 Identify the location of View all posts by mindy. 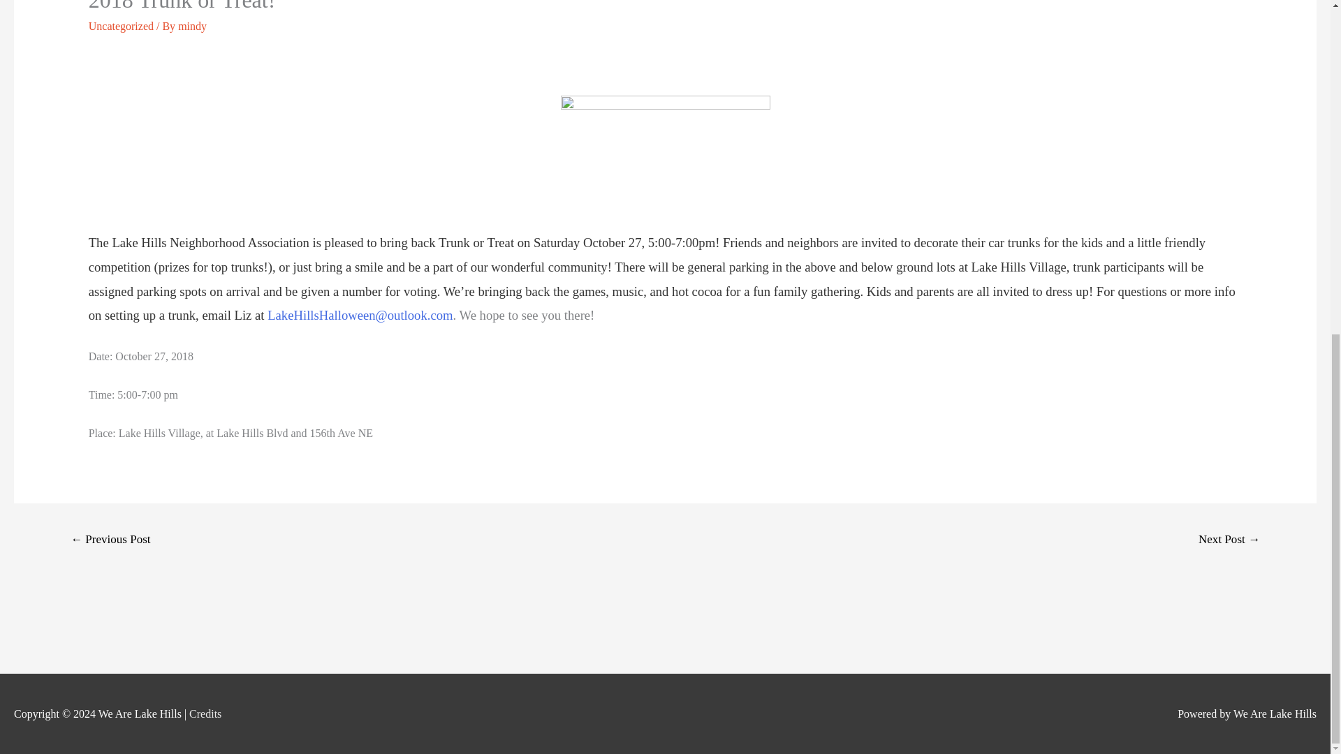
(192, 27).